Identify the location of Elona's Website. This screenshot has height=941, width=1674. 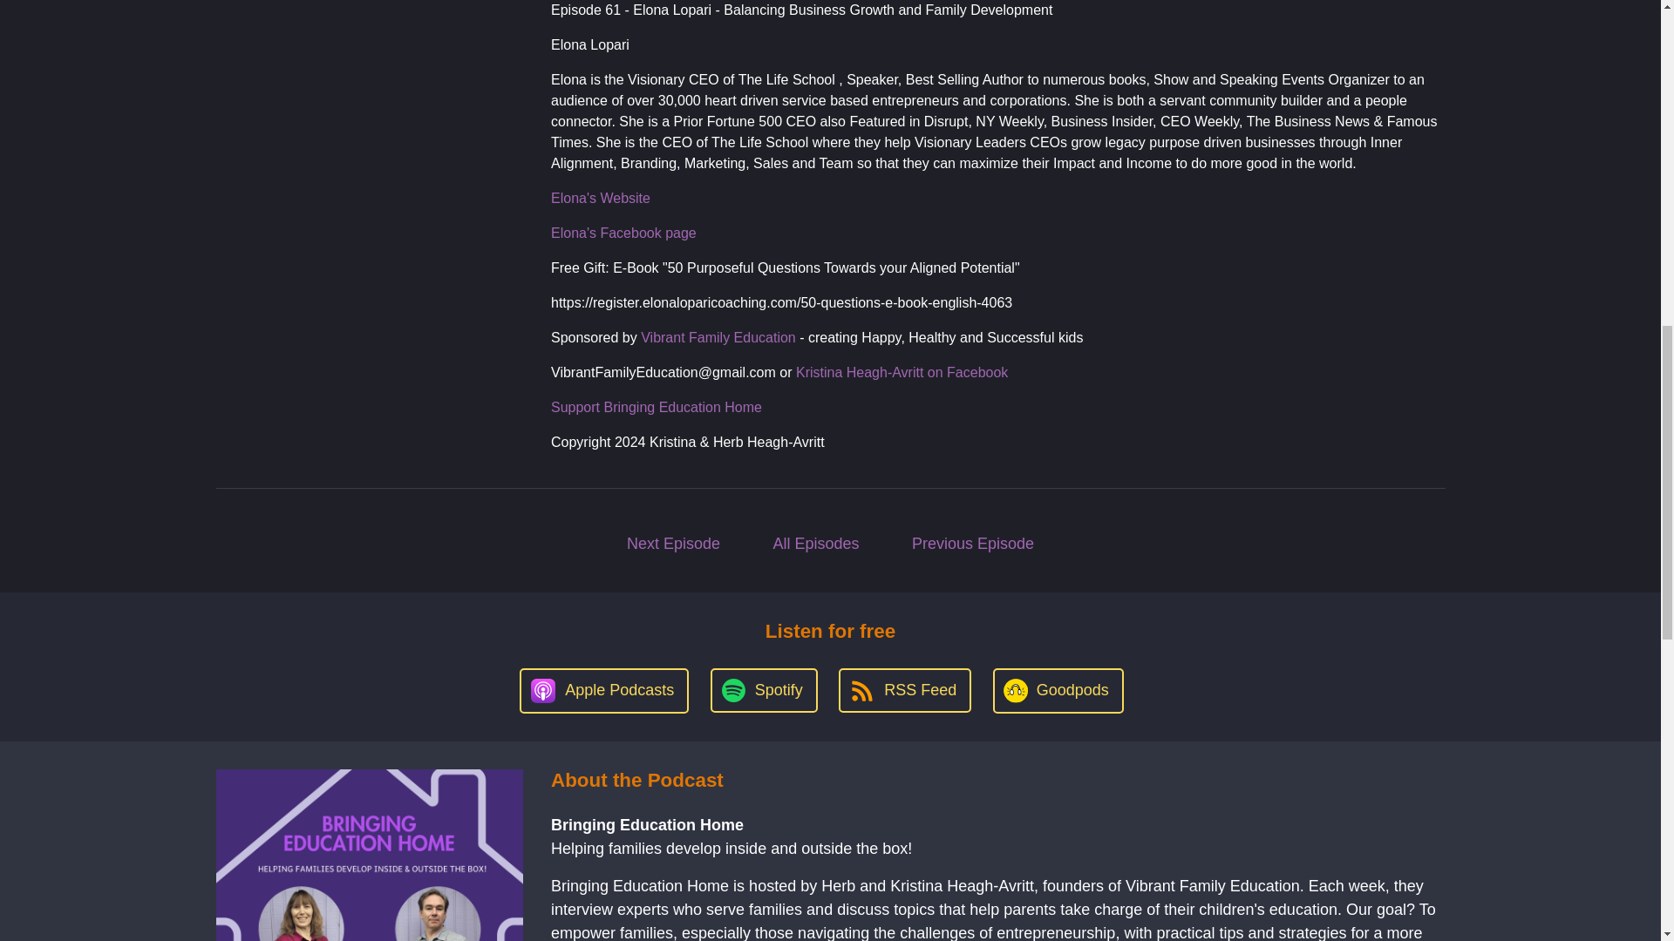
(600, 199).